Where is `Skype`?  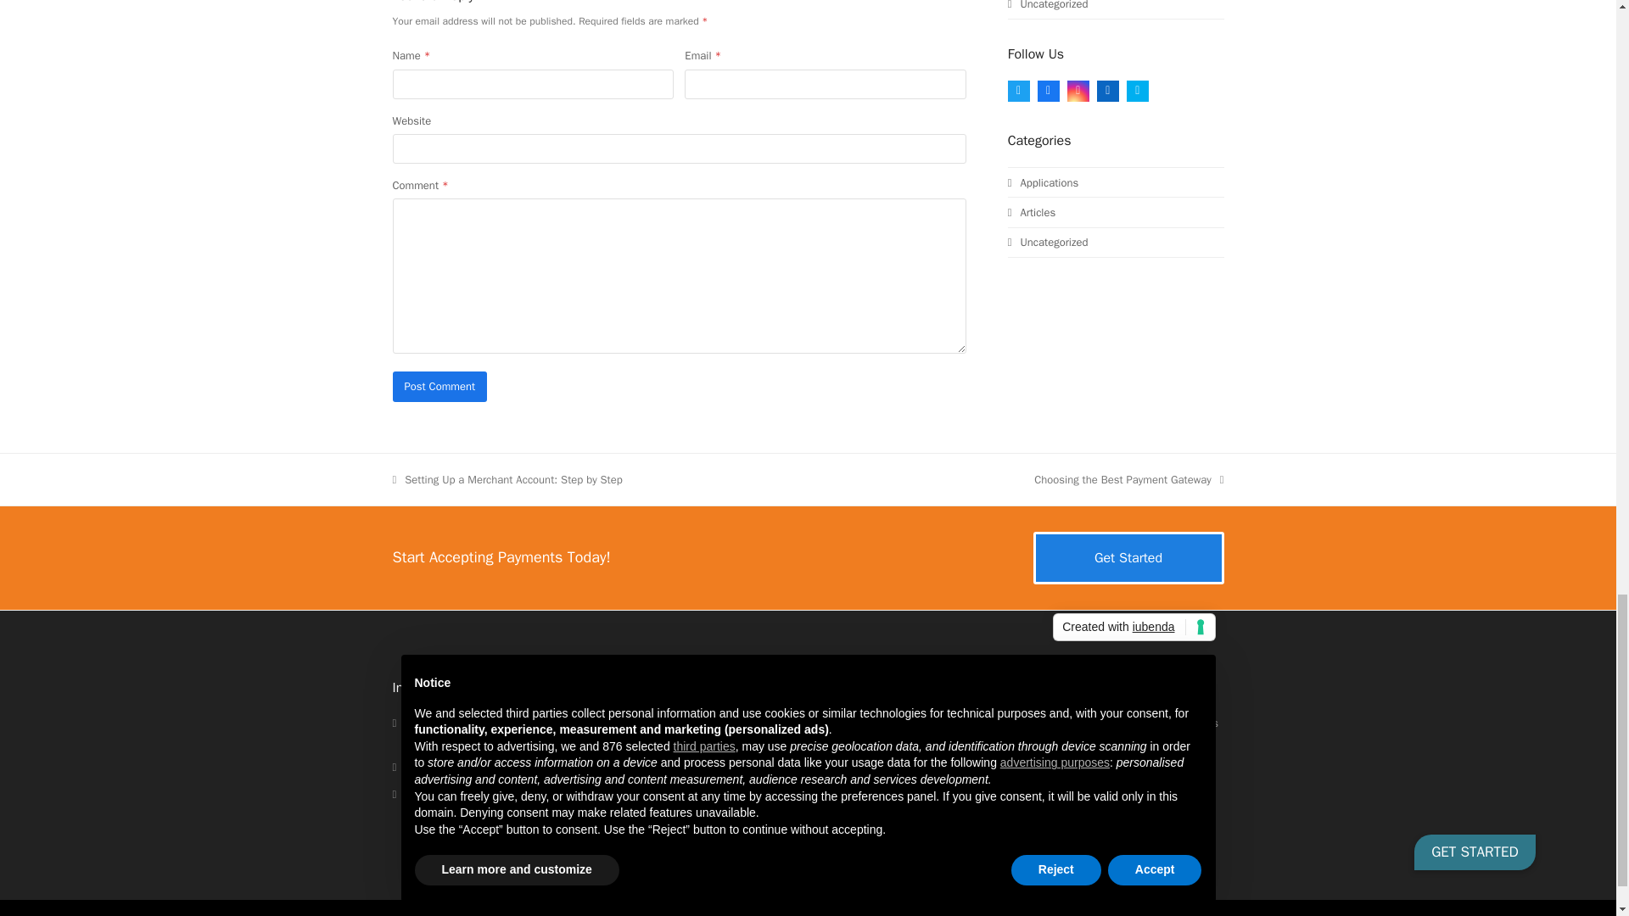 Skype is located at coordinates (1137, 90).